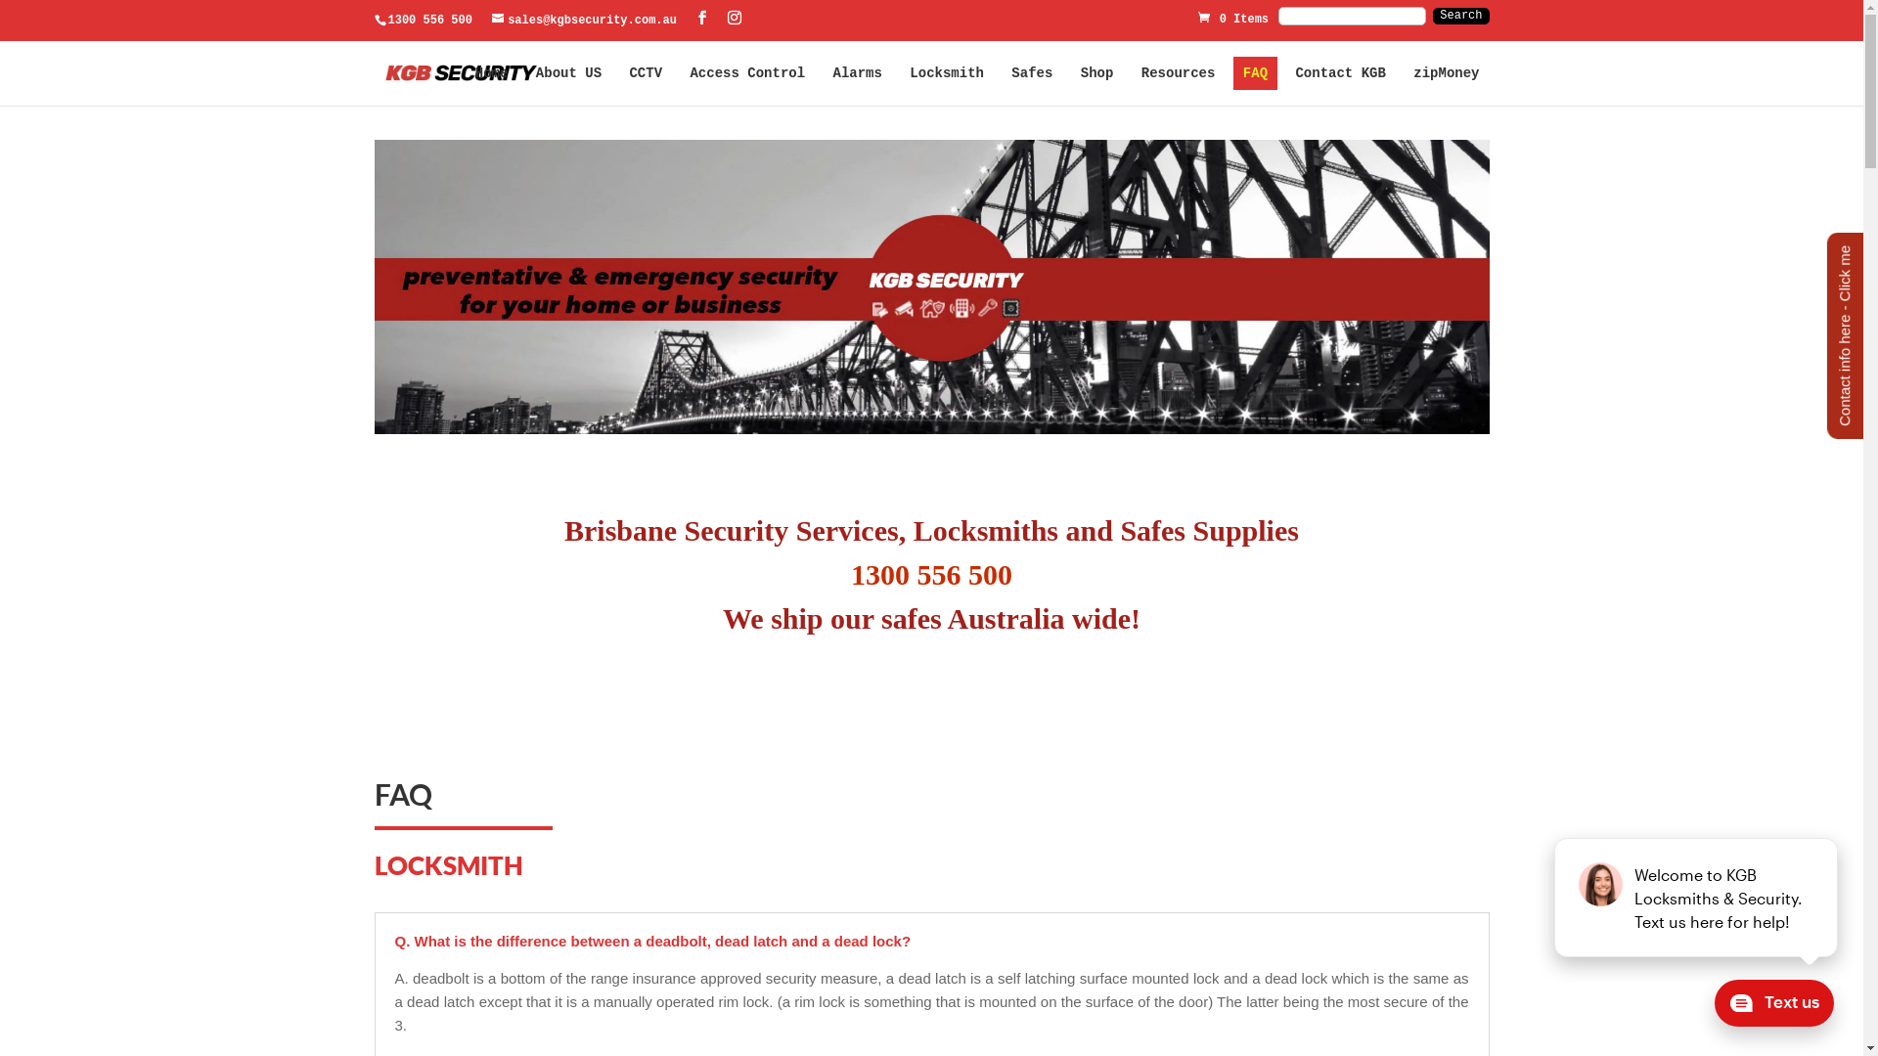 The image size is (1878, 1056). Describe the element at coordinates (931, 575) in the screenshot. I see `1300 556 500` at that location.